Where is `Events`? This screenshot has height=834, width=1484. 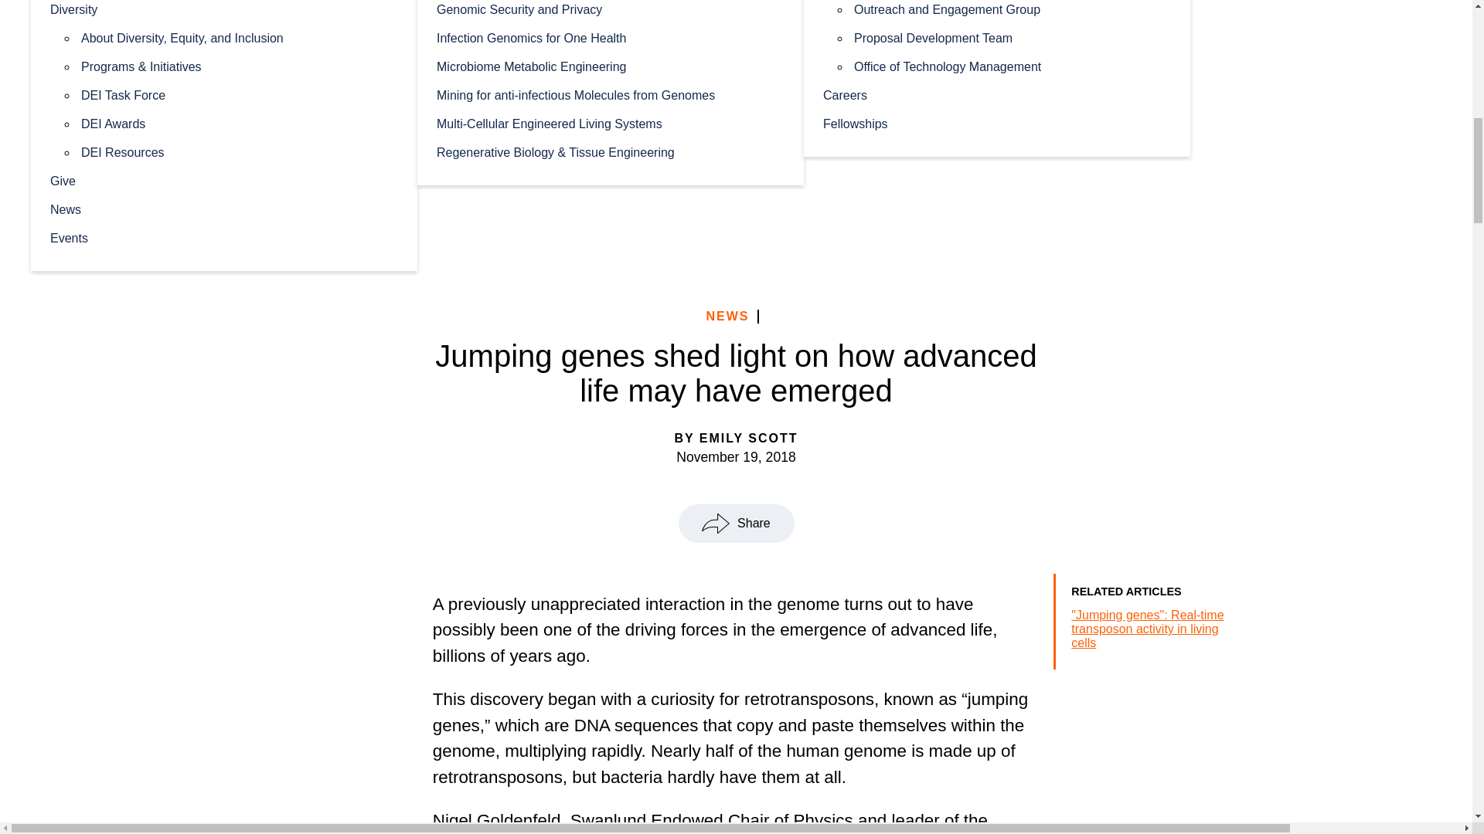
Events is located at coordinates (224, 238).